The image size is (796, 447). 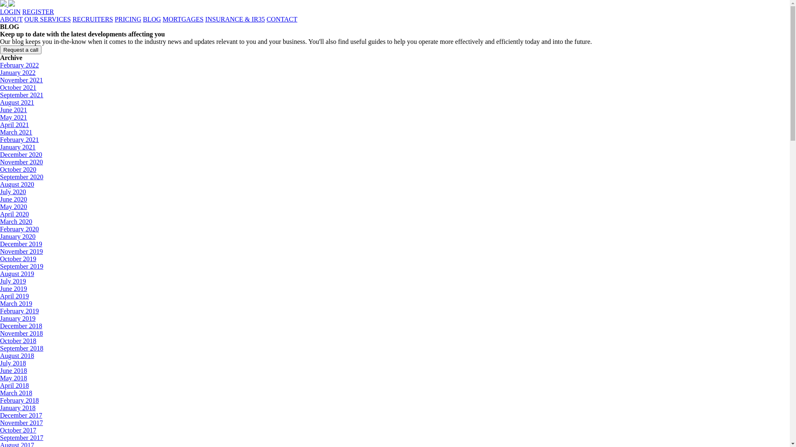 I want to click on April 2018, so click(x=15, y=386).